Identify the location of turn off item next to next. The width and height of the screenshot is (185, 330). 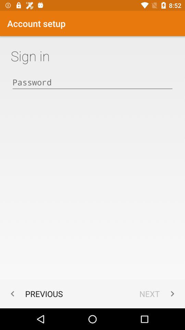
(35, 294).